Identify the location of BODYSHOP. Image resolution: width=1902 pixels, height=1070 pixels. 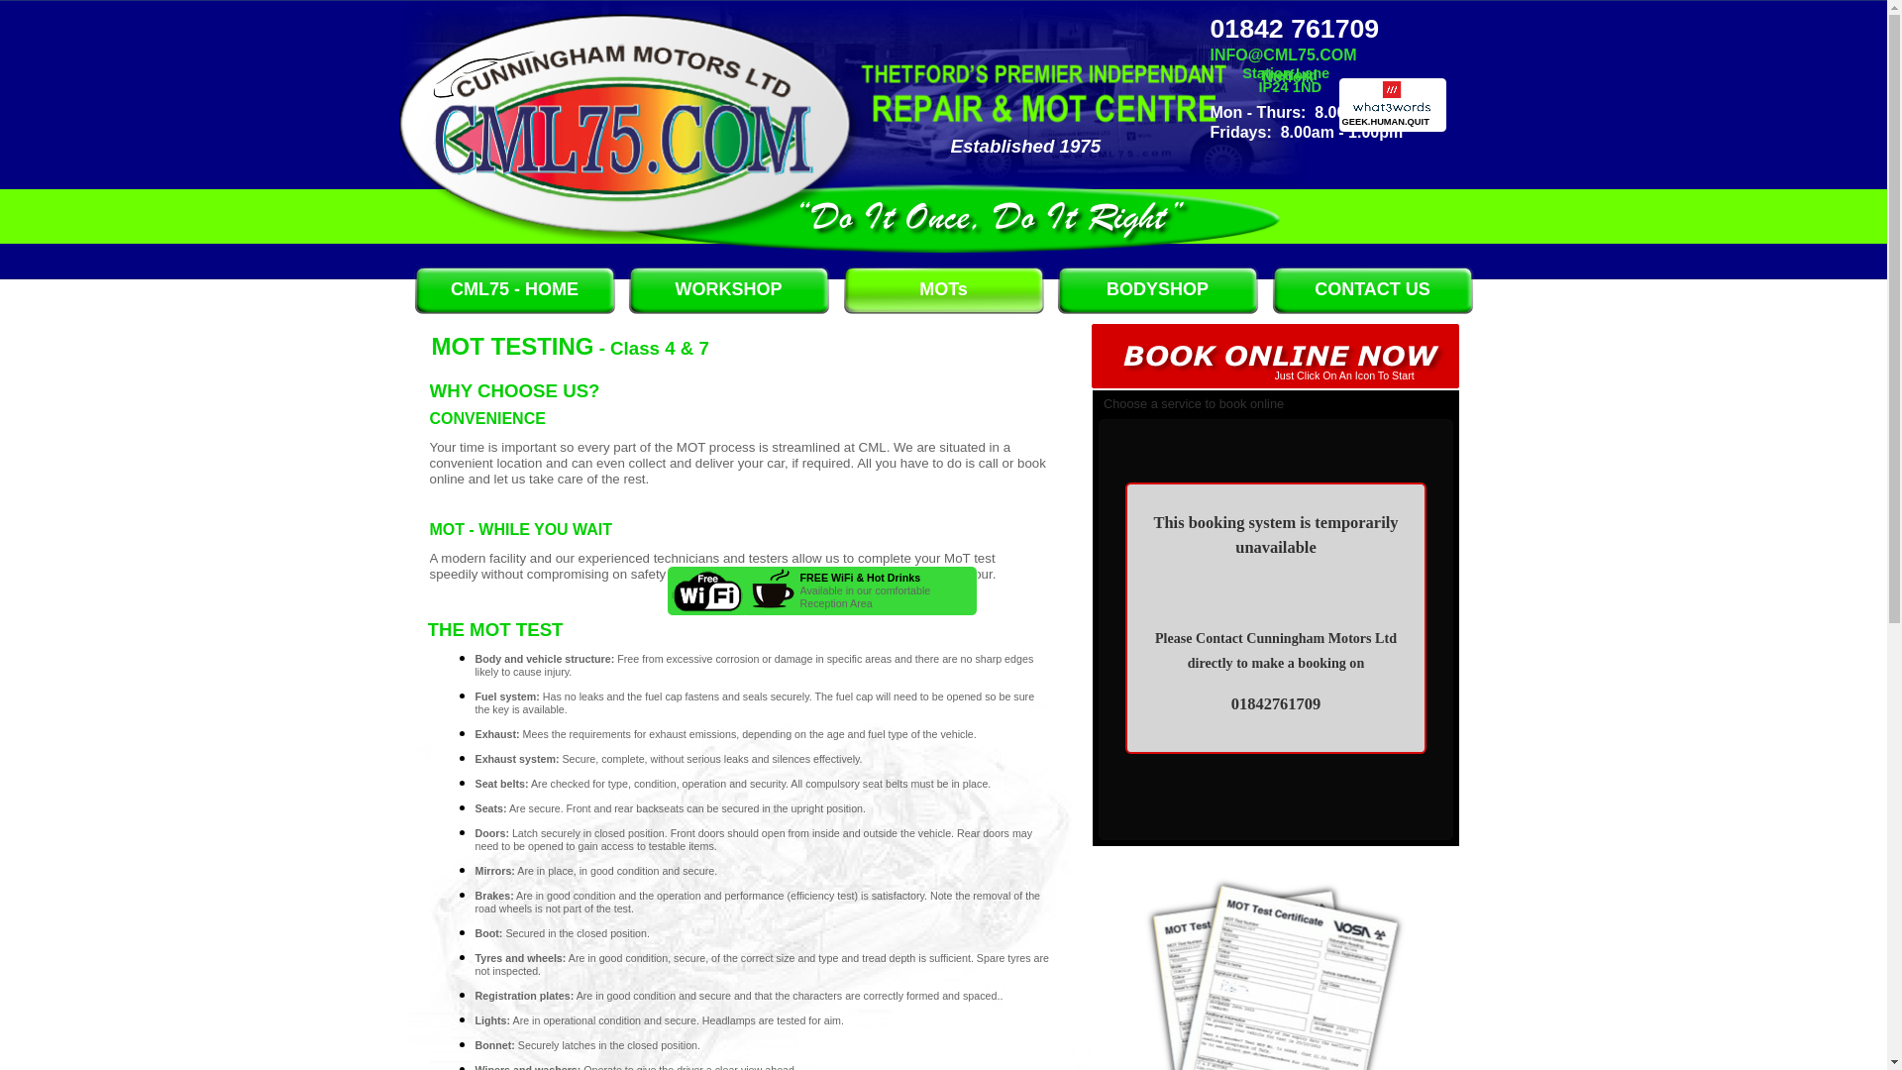
(1157, 289).